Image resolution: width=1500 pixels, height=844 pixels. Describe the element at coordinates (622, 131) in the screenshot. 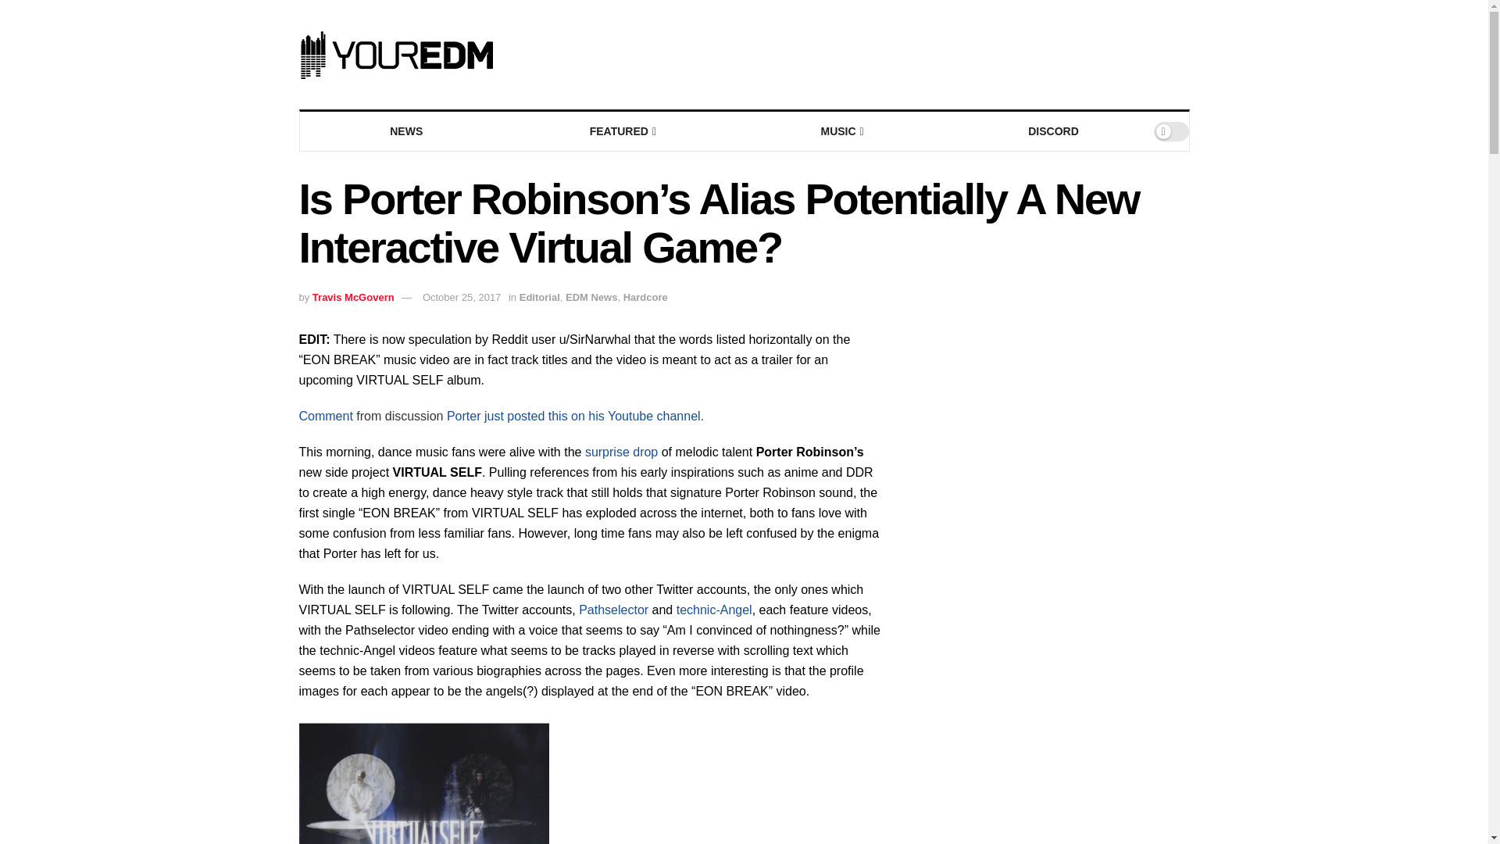

I see `FEATURED` at that location.